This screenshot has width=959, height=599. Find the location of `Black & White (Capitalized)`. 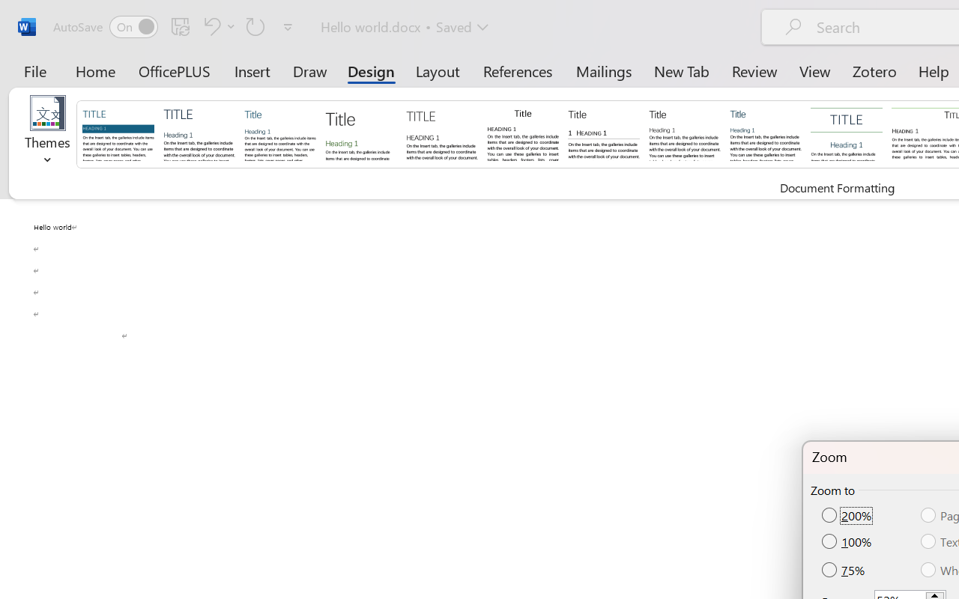

Black & White (Capitalized) is located at coordinates (442, 133).